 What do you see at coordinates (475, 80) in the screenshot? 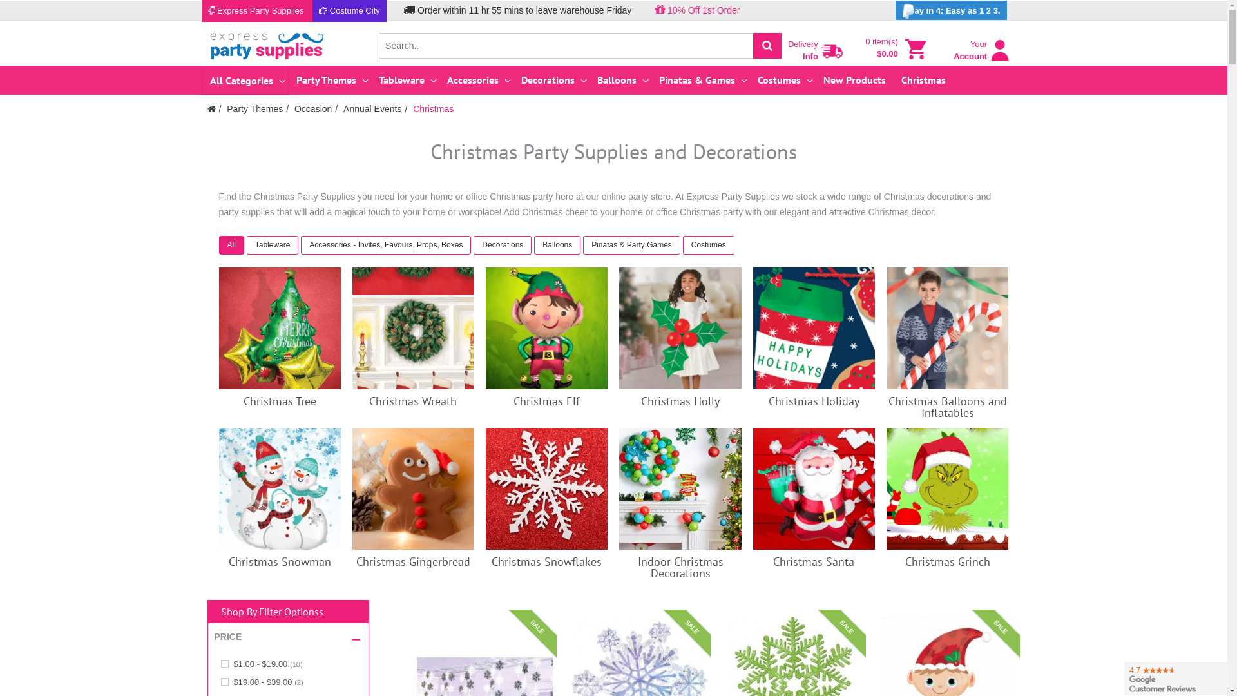
I see `Accessories` at bounding box center [475, 80].